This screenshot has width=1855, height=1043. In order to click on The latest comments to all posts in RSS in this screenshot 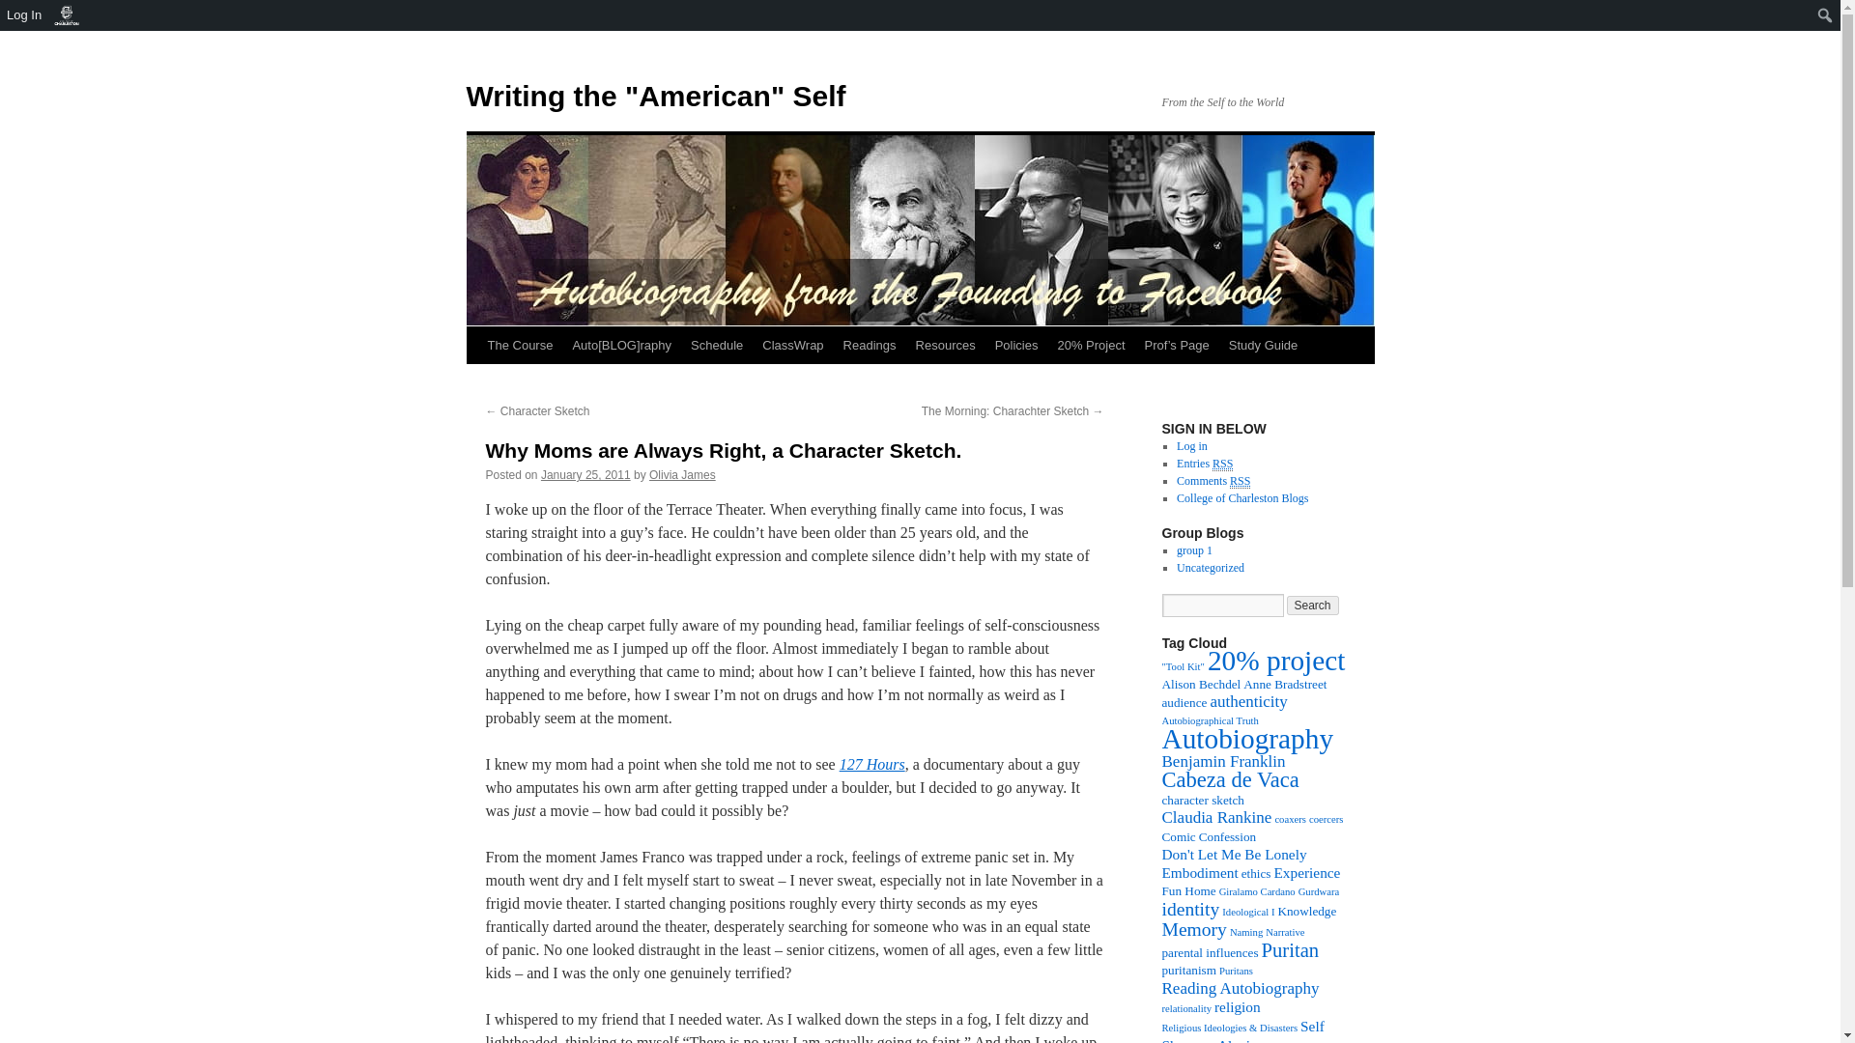, I will do `click(1213, 481)`.